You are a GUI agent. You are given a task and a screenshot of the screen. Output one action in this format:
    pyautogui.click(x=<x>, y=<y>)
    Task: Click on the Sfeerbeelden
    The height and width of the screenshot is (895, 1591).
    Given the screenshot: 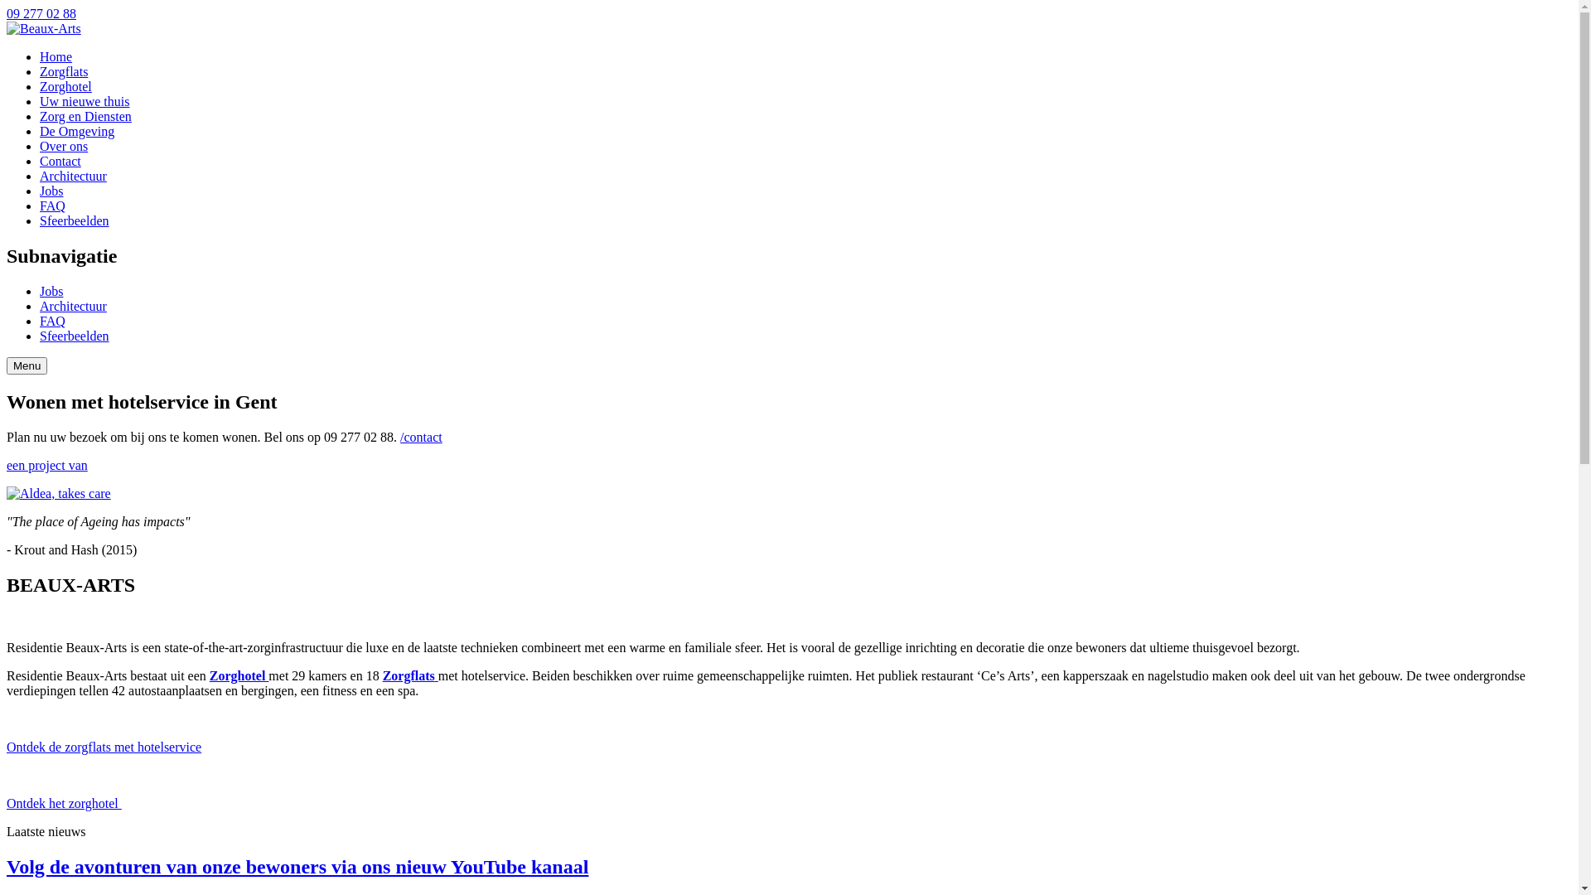 What is the action you would take?
    pyautogui.click(x=75, y=336)
    